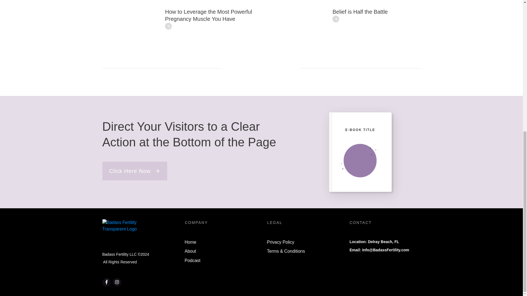  Describe the element at coordinates (190, 242) in the screenshot. I see `Home` at that location.